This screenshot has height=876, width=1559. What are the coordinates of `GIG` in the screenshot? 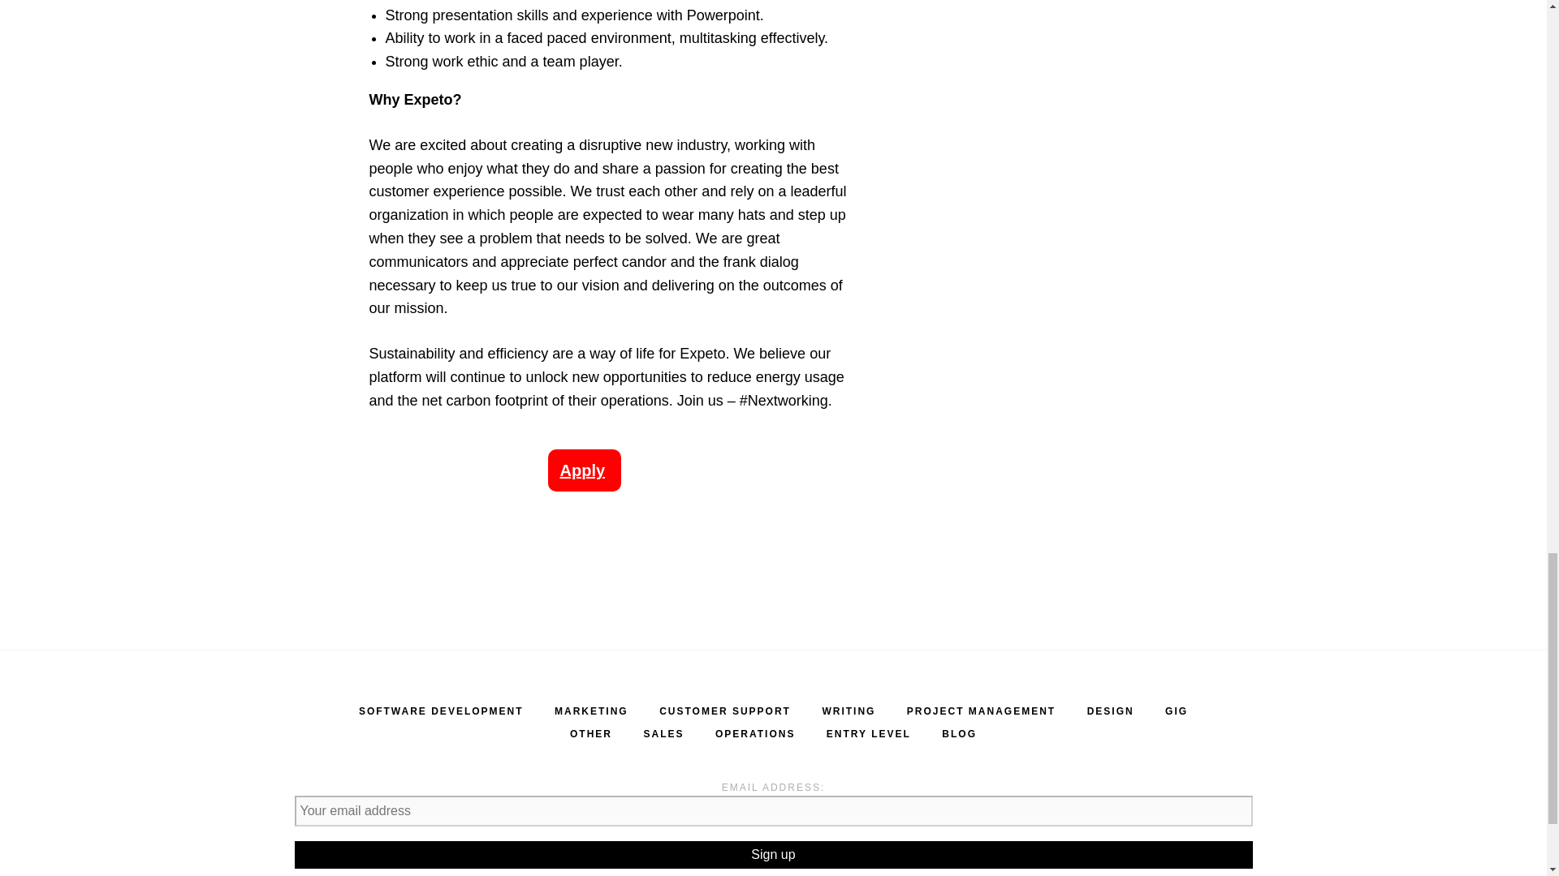 It's located at (1176, 711).